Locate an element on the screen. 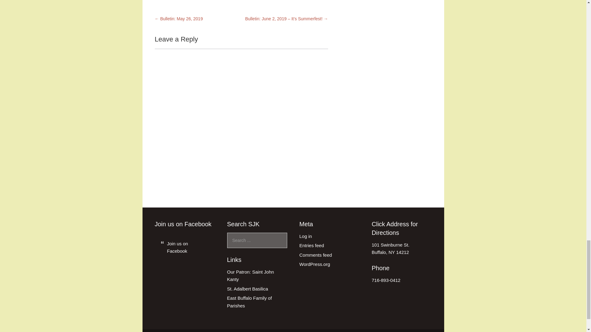 The image size is (591, 332). Log in is located at coordinates (305, 236).